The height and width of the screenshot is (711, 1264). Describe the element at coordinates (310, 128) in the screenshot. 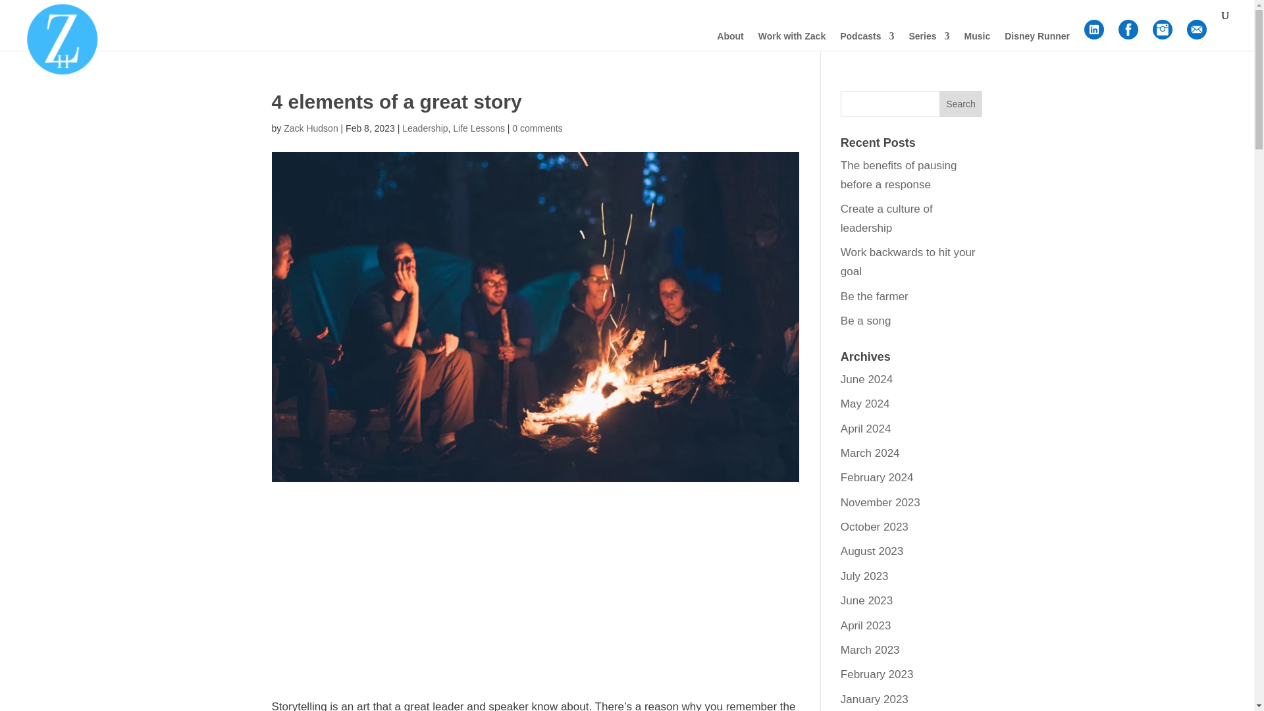

I see `Zack Hudson` at that location.